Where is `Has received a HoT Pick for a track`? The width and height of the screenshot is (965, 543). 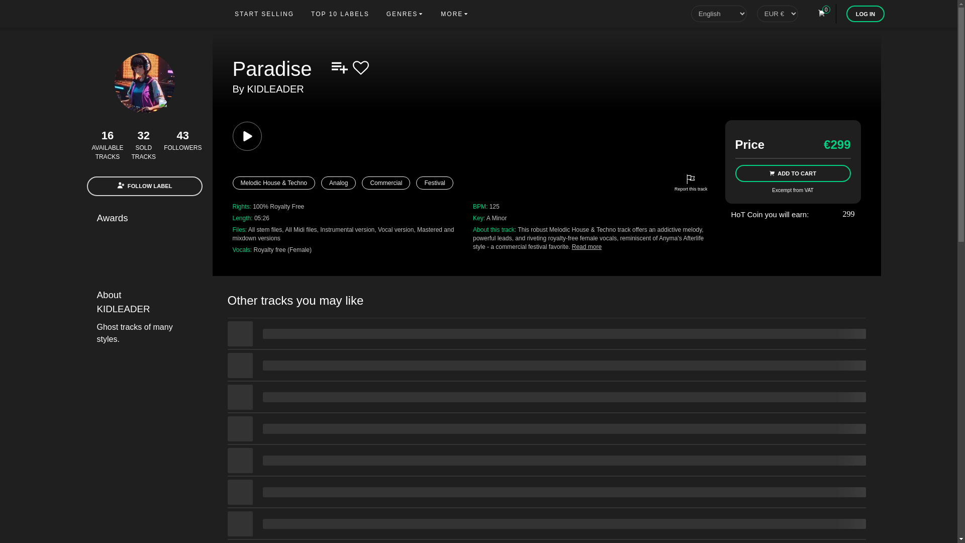
Has received a HoT Pick for a track is located at coordinates (175, 240).